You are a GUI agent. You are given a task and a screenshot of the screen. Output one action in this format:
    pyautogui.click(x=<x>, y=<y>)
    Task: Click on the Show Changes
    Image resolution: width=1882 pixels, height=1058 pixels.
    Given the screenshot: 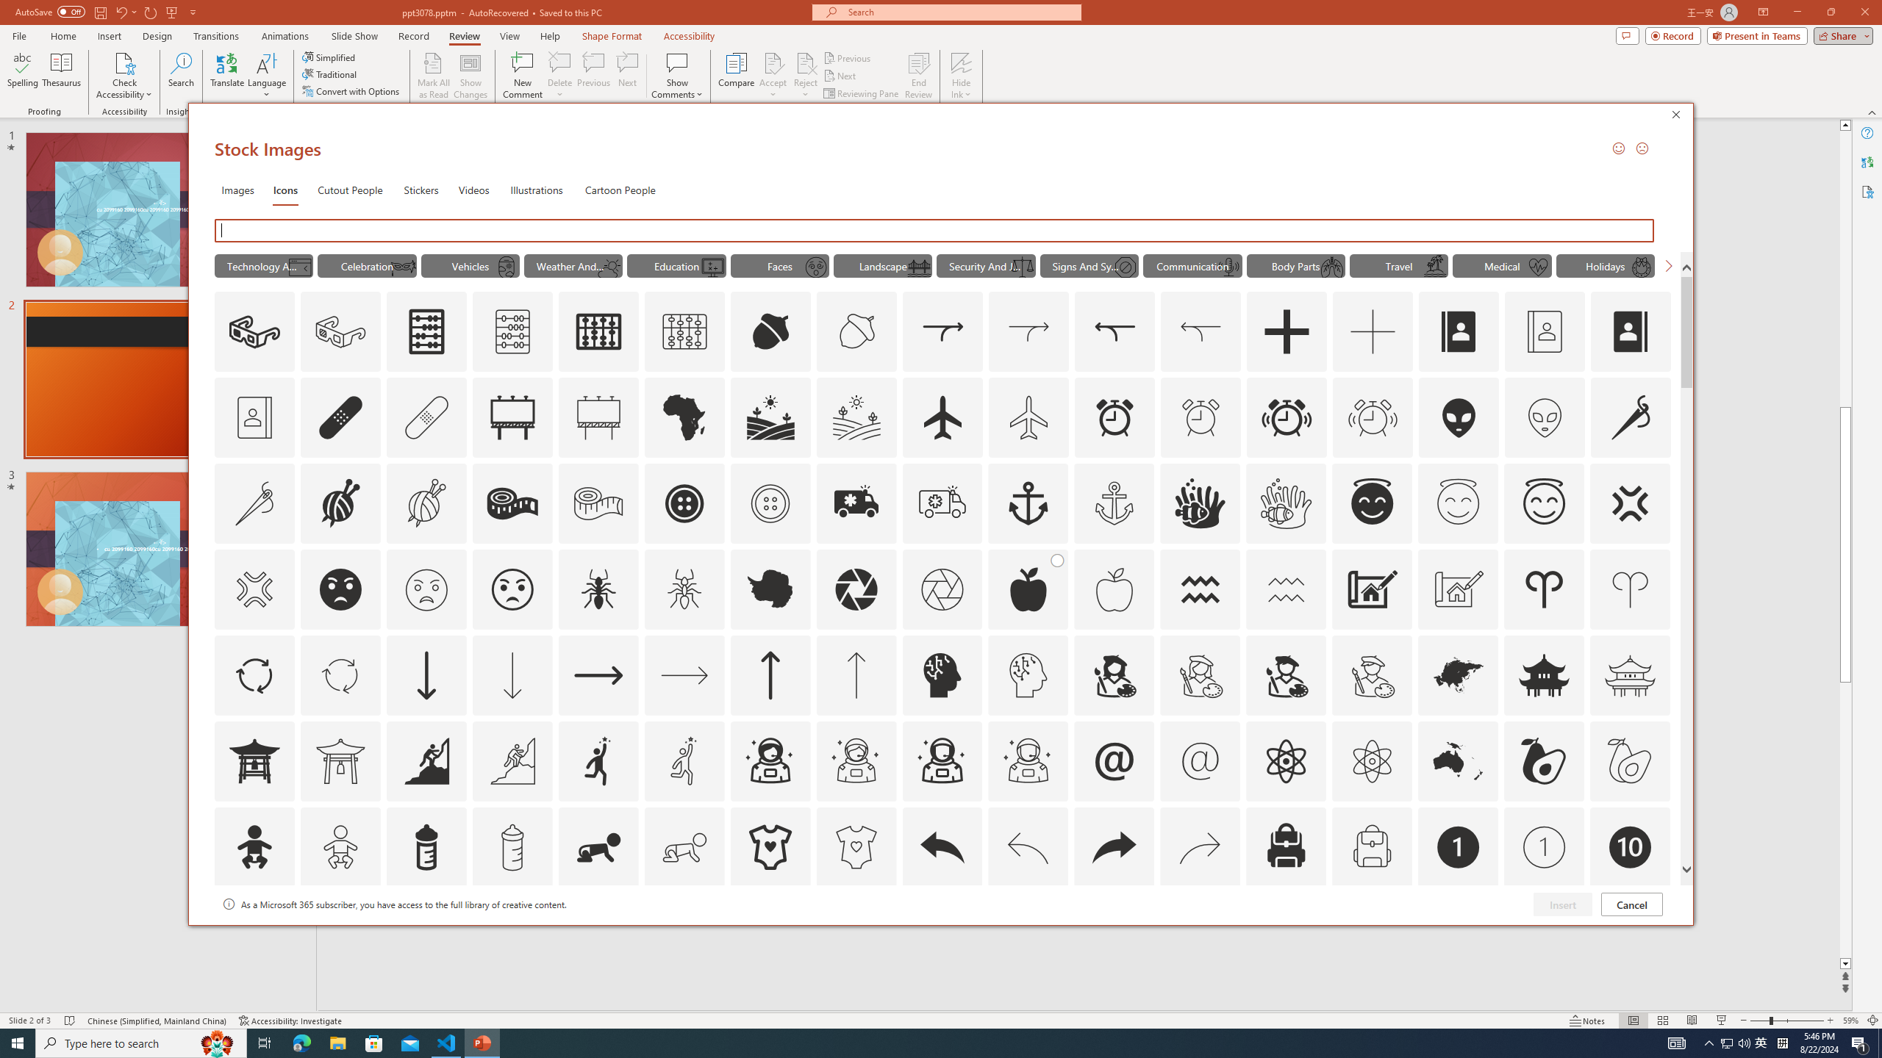 What is the action you would take?
    pyautogui.click(x=470, y=76)
    